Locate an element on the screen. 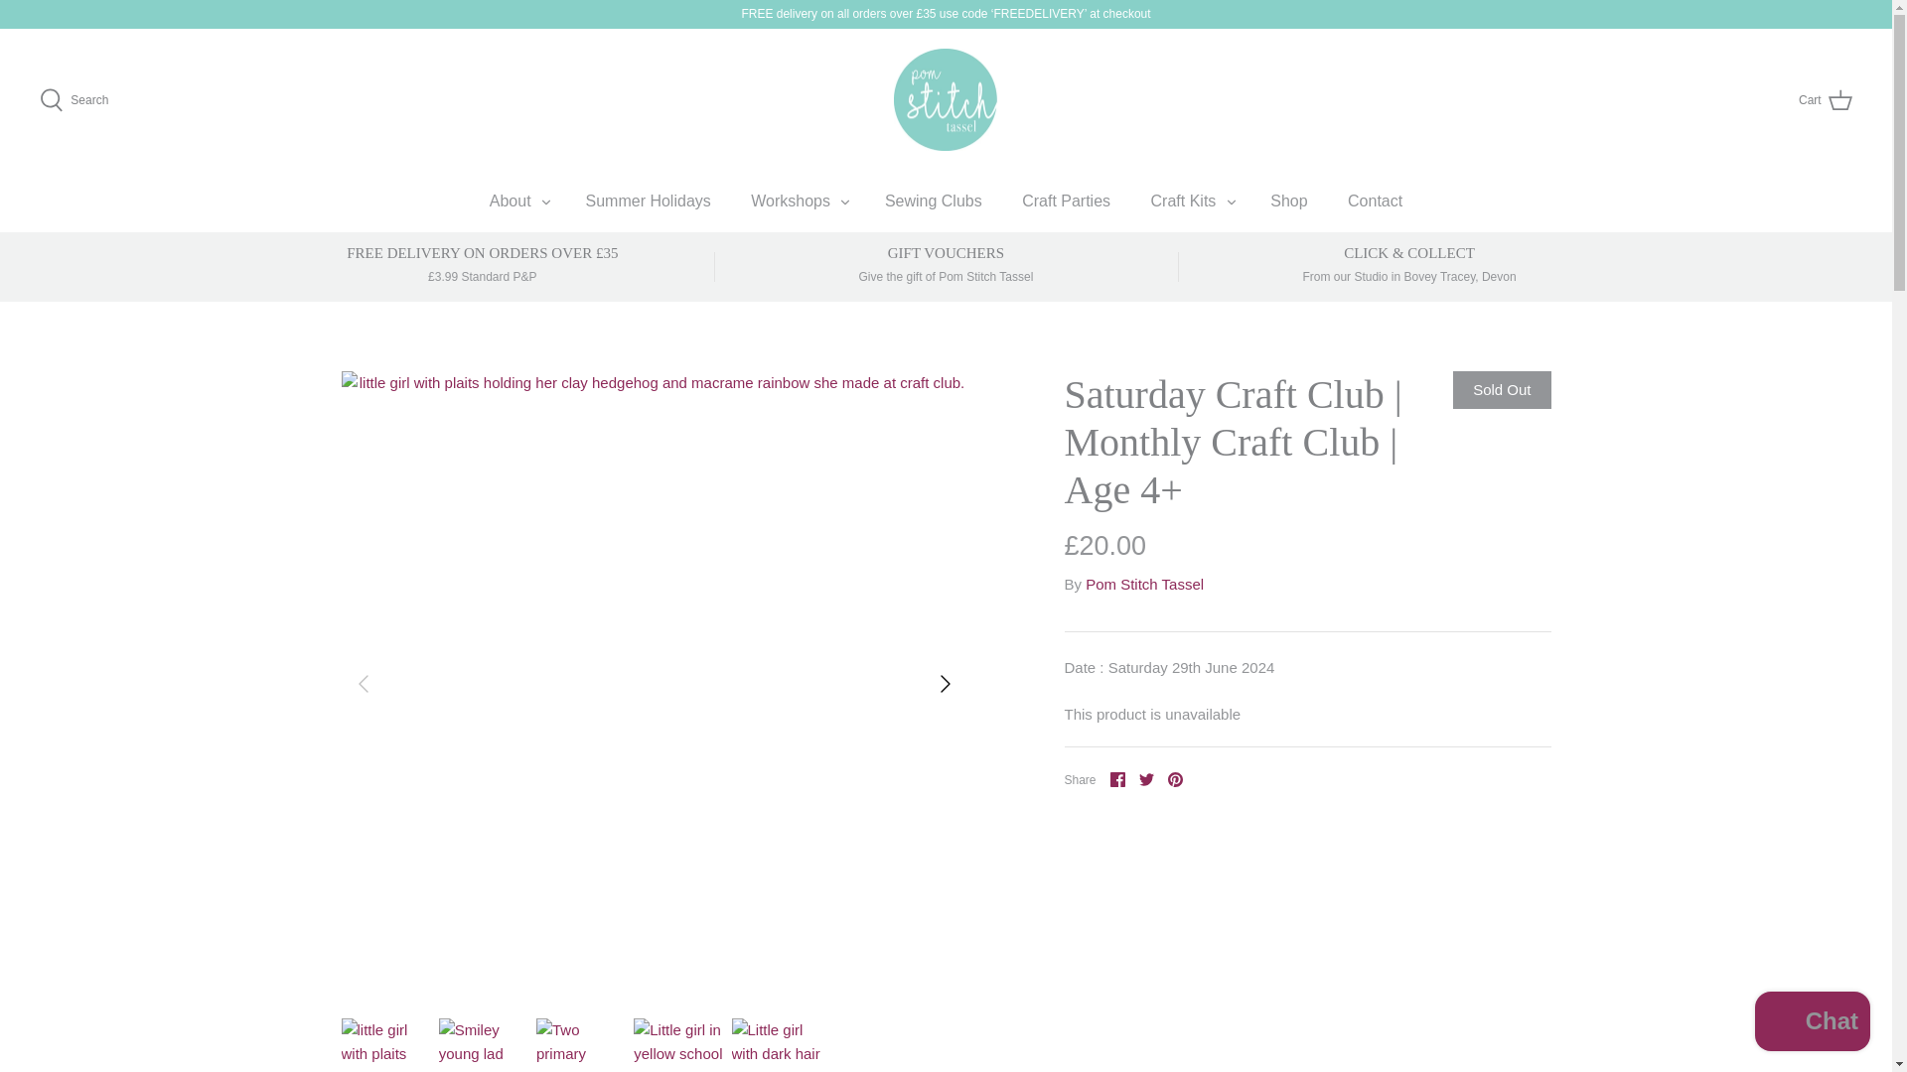  Workshops is located at coordinates (1146, 778).